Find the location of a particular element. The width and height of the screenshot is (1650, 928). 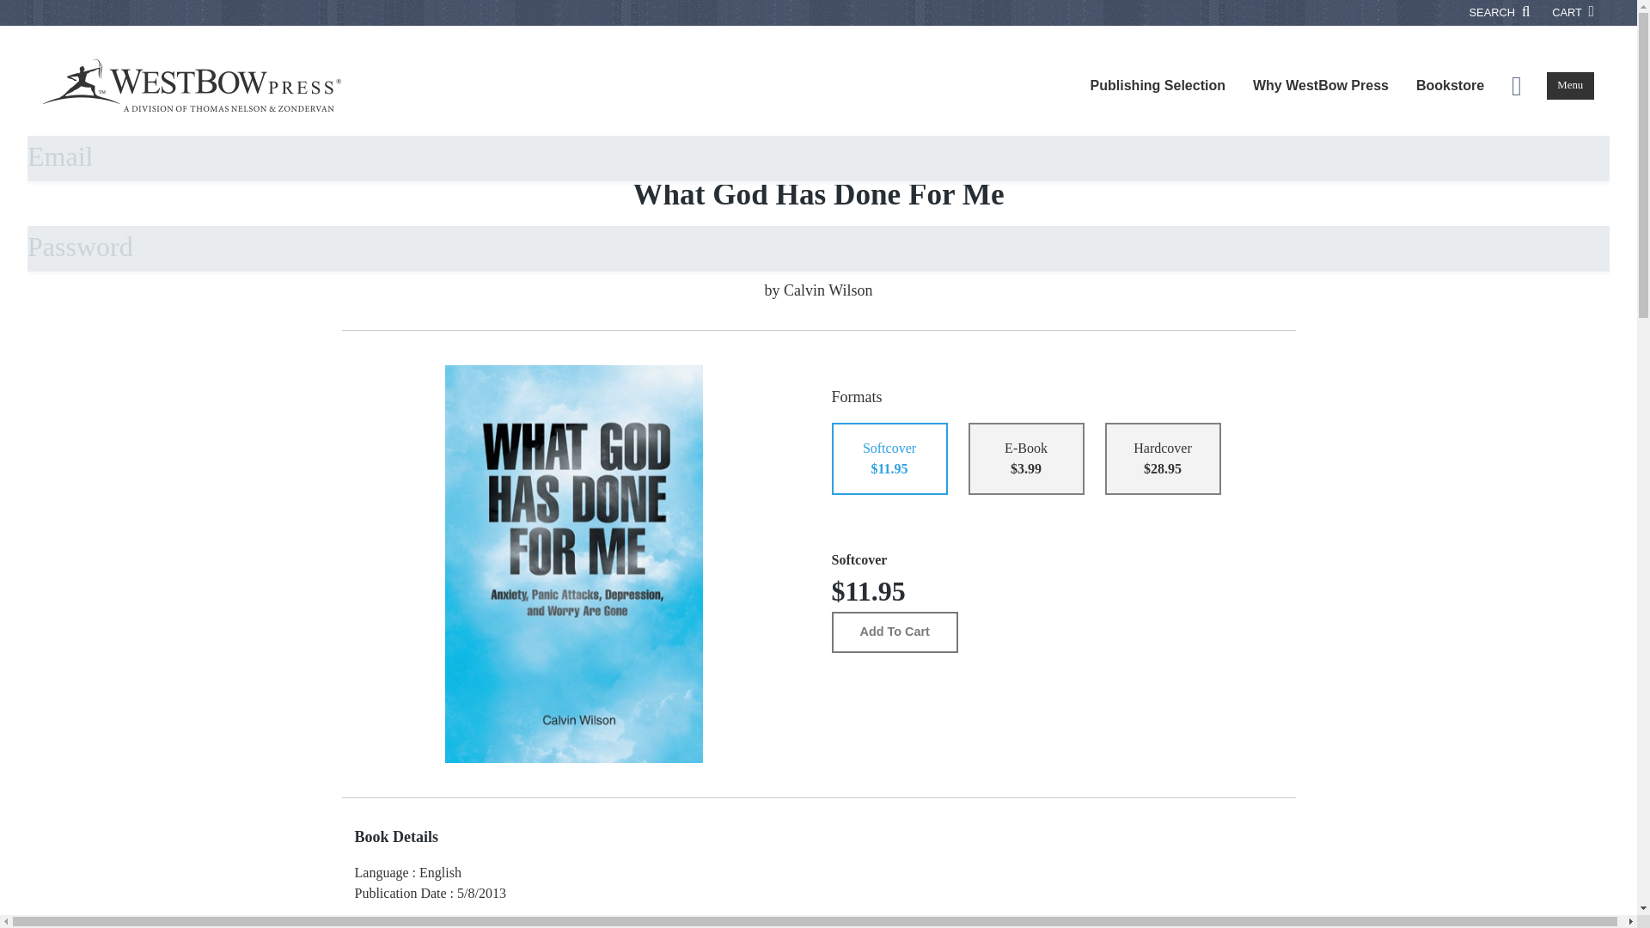

SEARCH is located at coordinates (1500, 12).